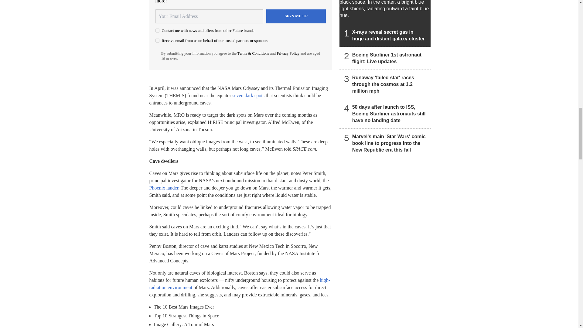 The height and width of the screenshot is (328, 583). Describe the element at coordinates (157, 41) in the screenshot. I see `on` at that location.